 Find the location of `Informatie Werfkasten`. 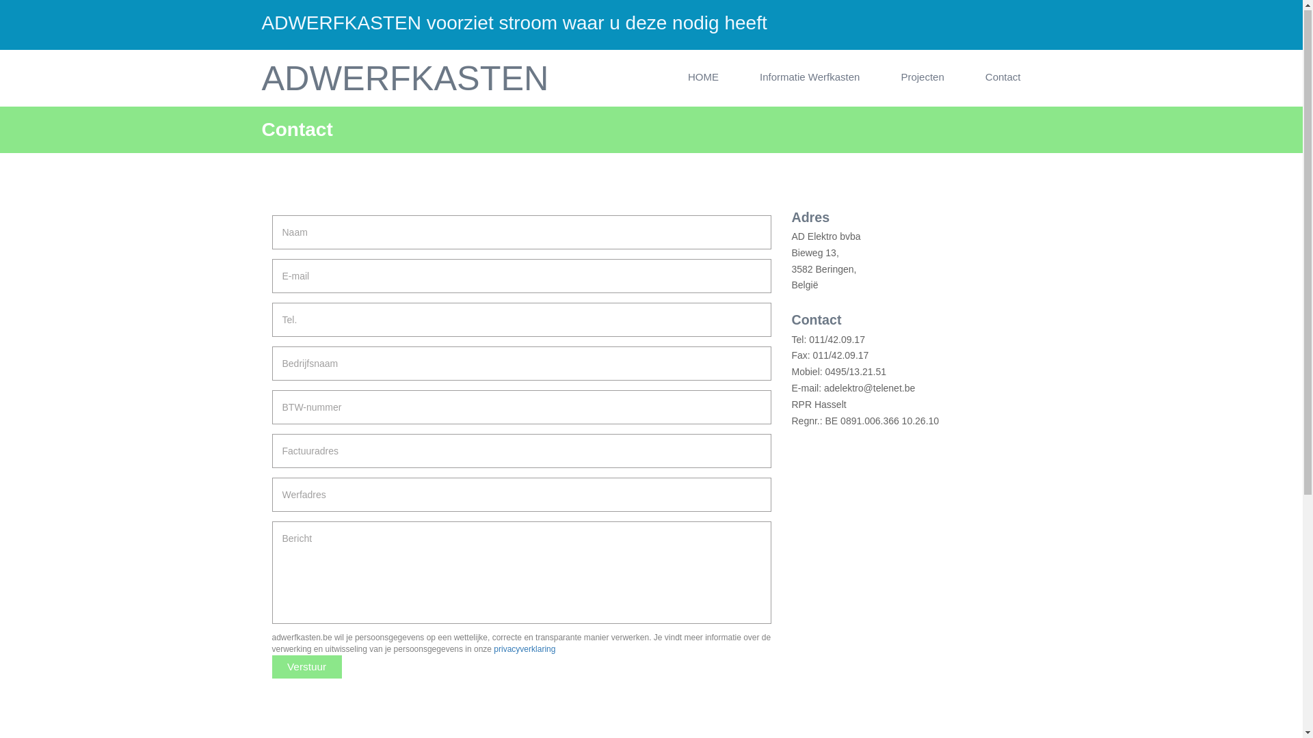

Informatie Werfkasten is located at coordinates (810, 78).